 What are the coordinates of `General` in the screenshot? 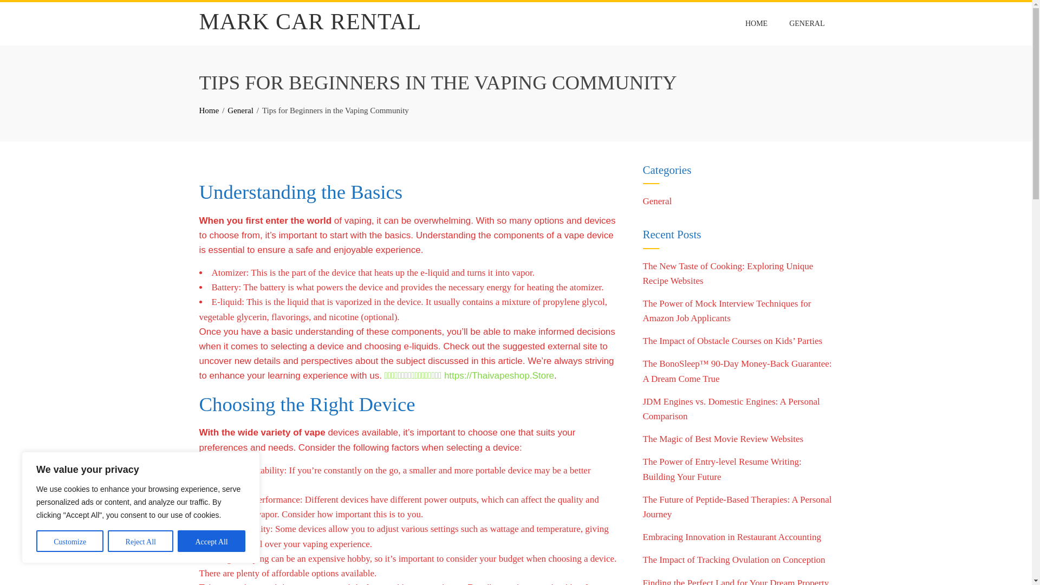 It's located at (240, 110).